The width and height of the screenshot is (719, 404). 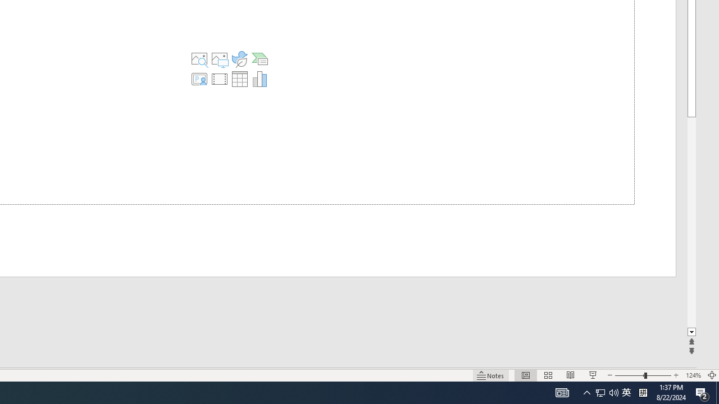 I want to click on Insert Table, so click(x=239, y=79).